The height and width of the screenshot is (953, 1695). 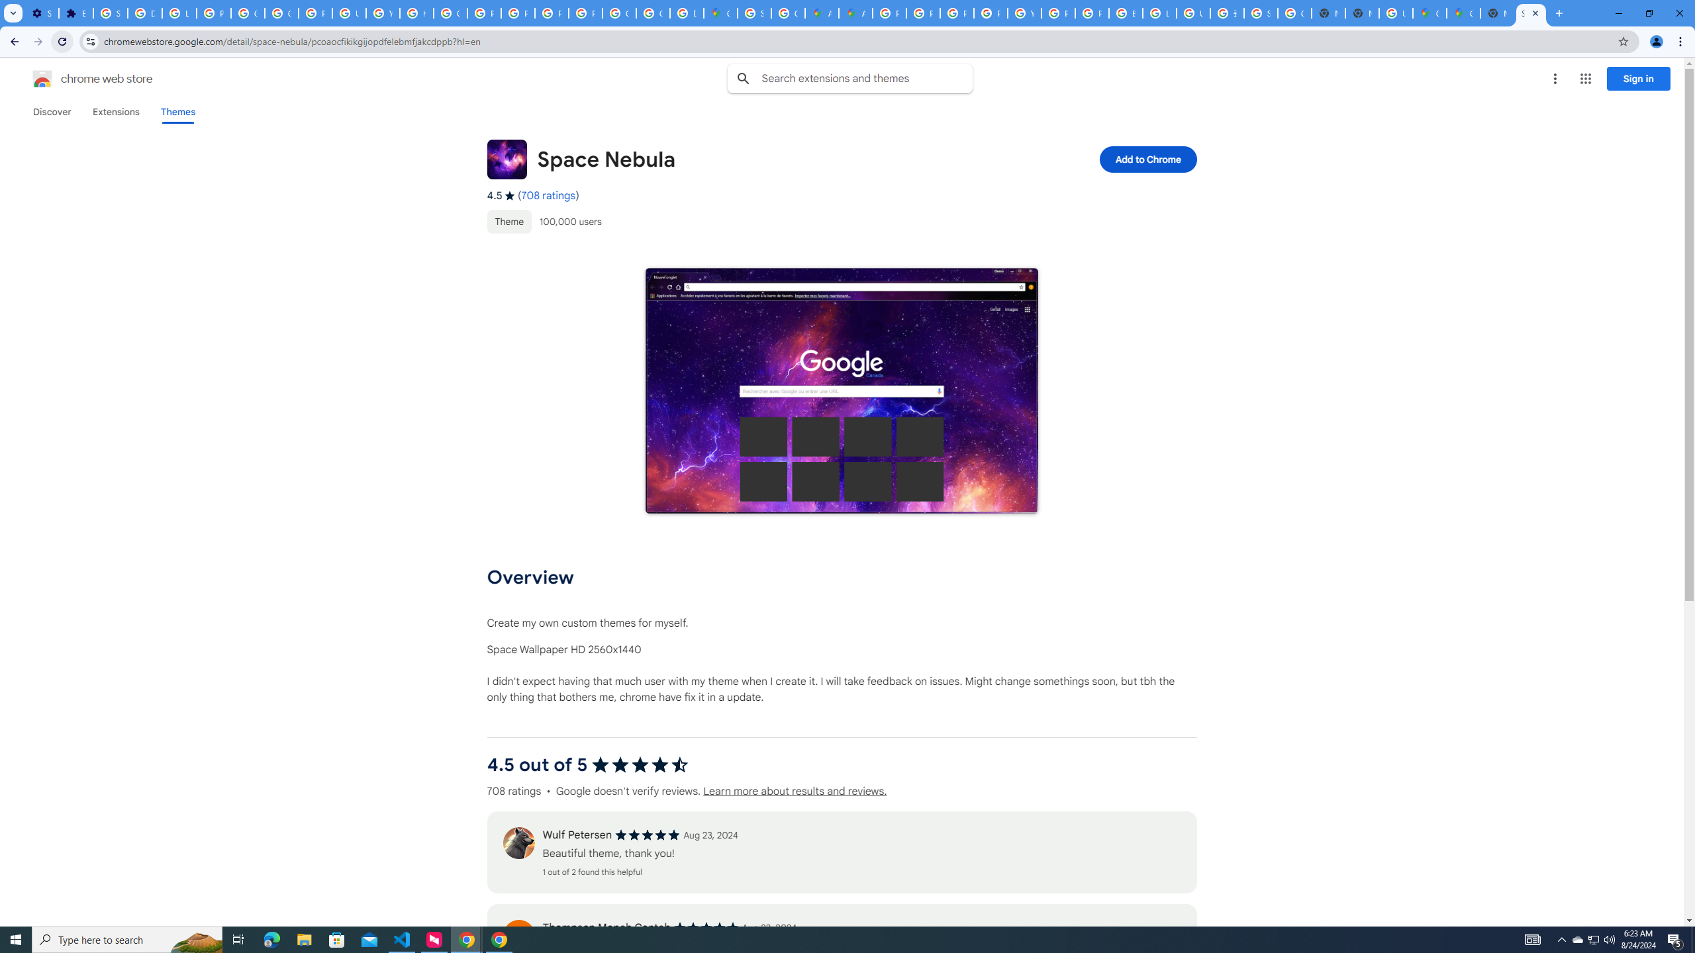 I want to click on Sign in - Google Accounts, so click(x=1259, y=13).